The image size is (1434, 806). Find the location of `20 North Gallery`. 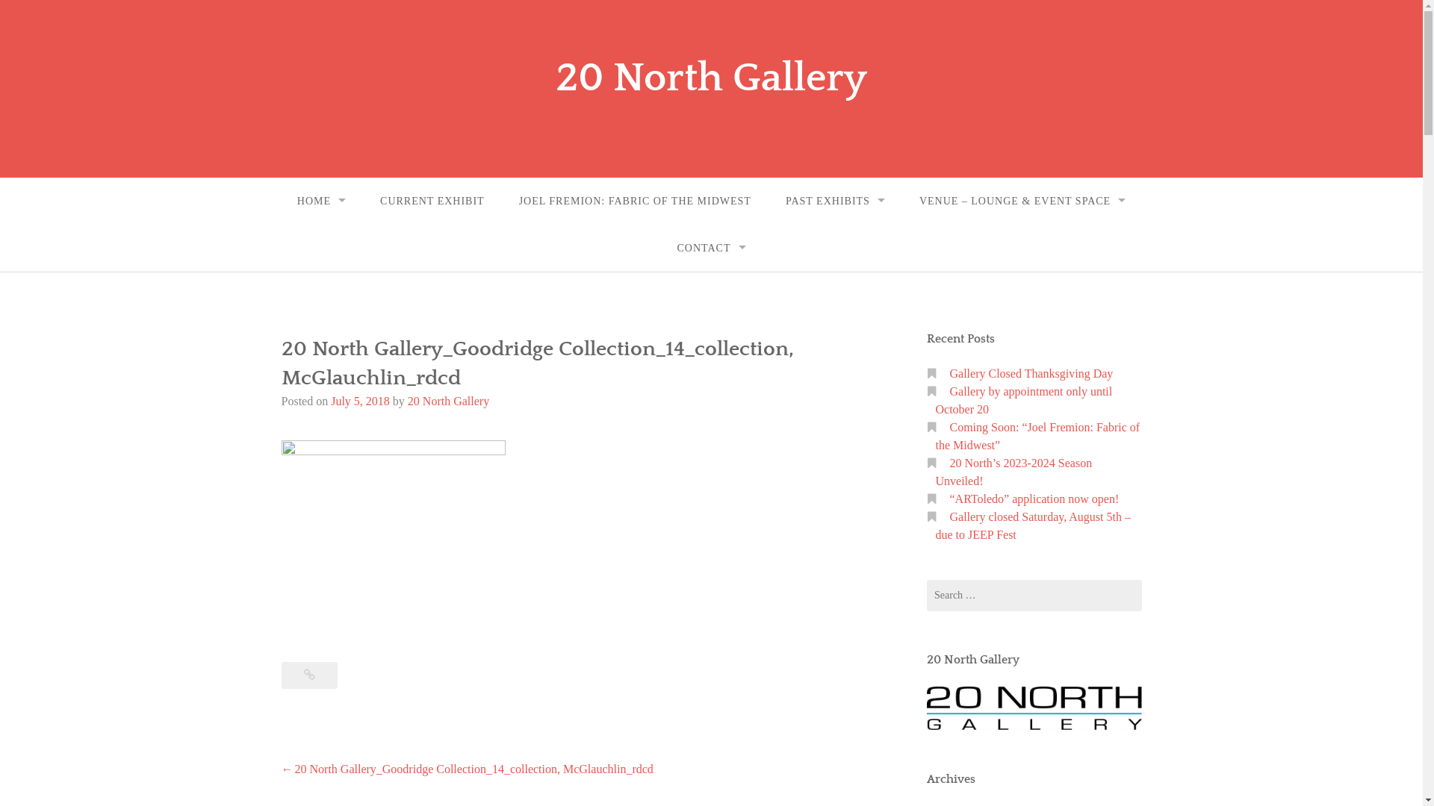

20 North Gallery is located at coordinates (711, 78).